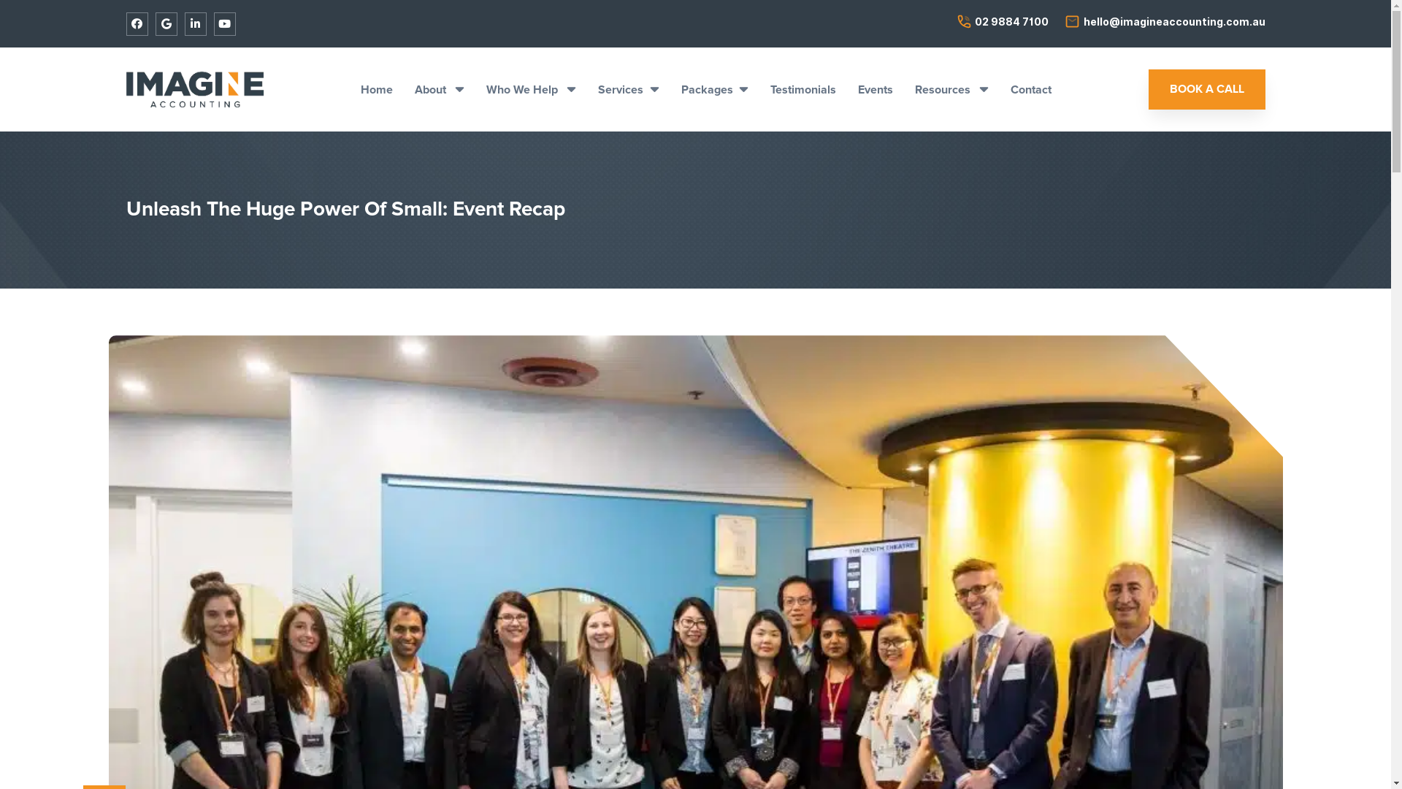  Describe the element at coordinates (715, 90) in the screenshot. I see `Packages` at that location.